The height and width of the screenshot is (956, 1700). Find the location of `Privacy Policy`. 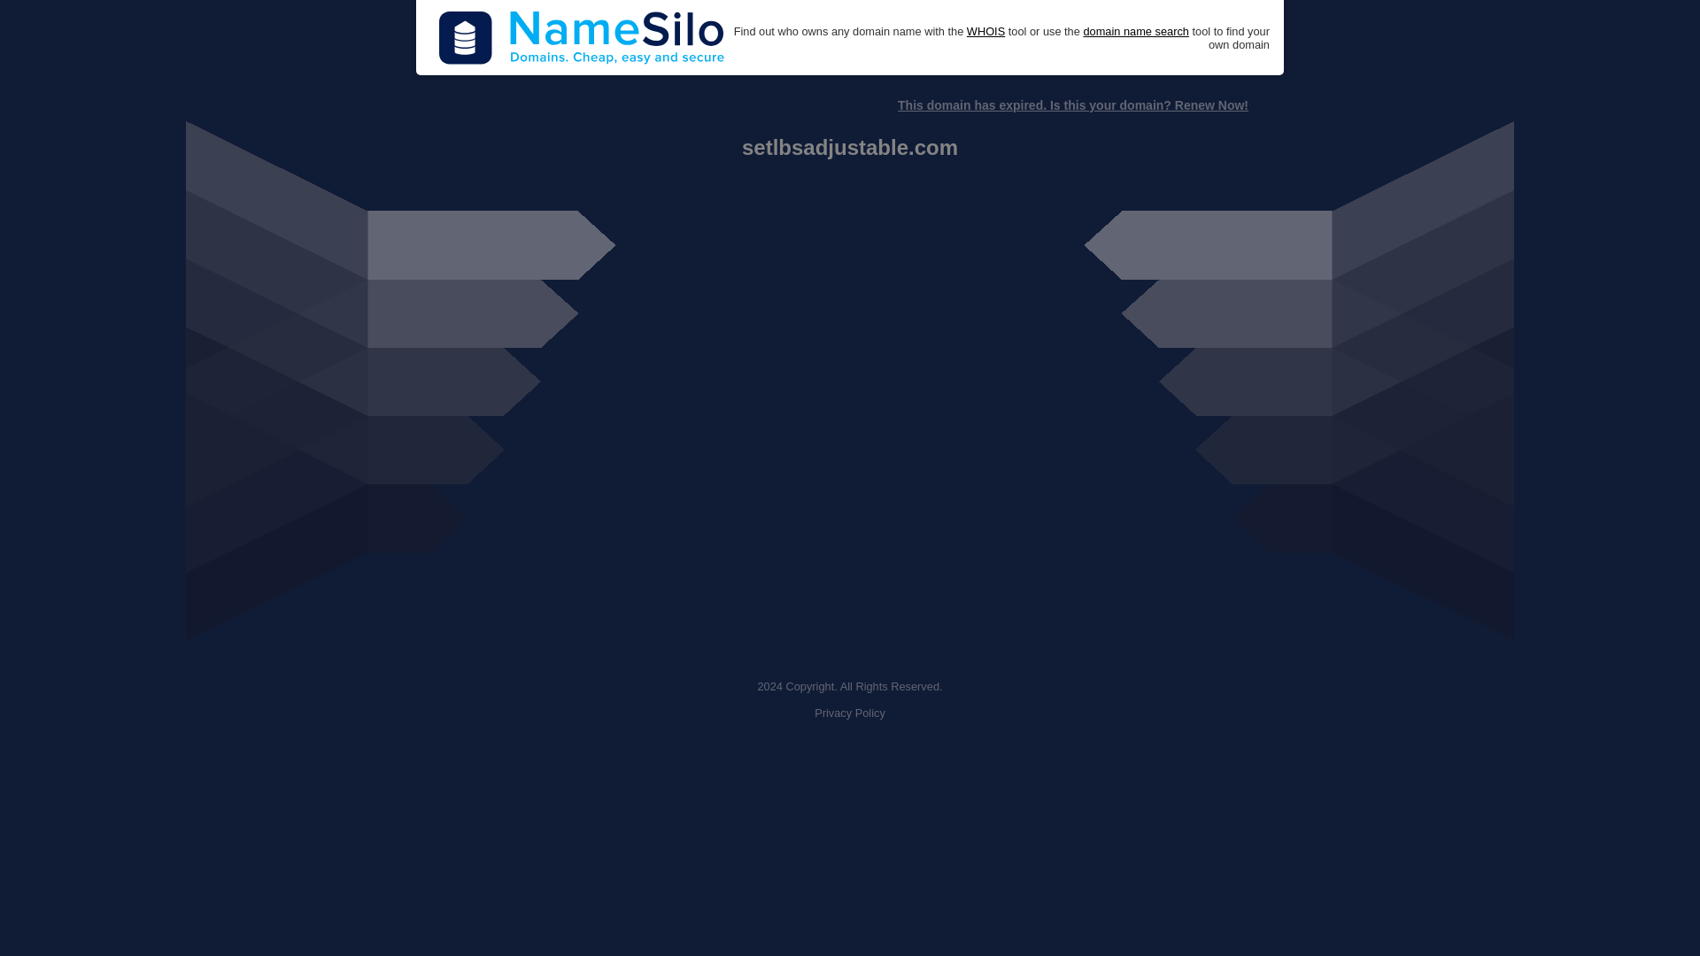

Privacy Policy is located at coordinates (850, 713).